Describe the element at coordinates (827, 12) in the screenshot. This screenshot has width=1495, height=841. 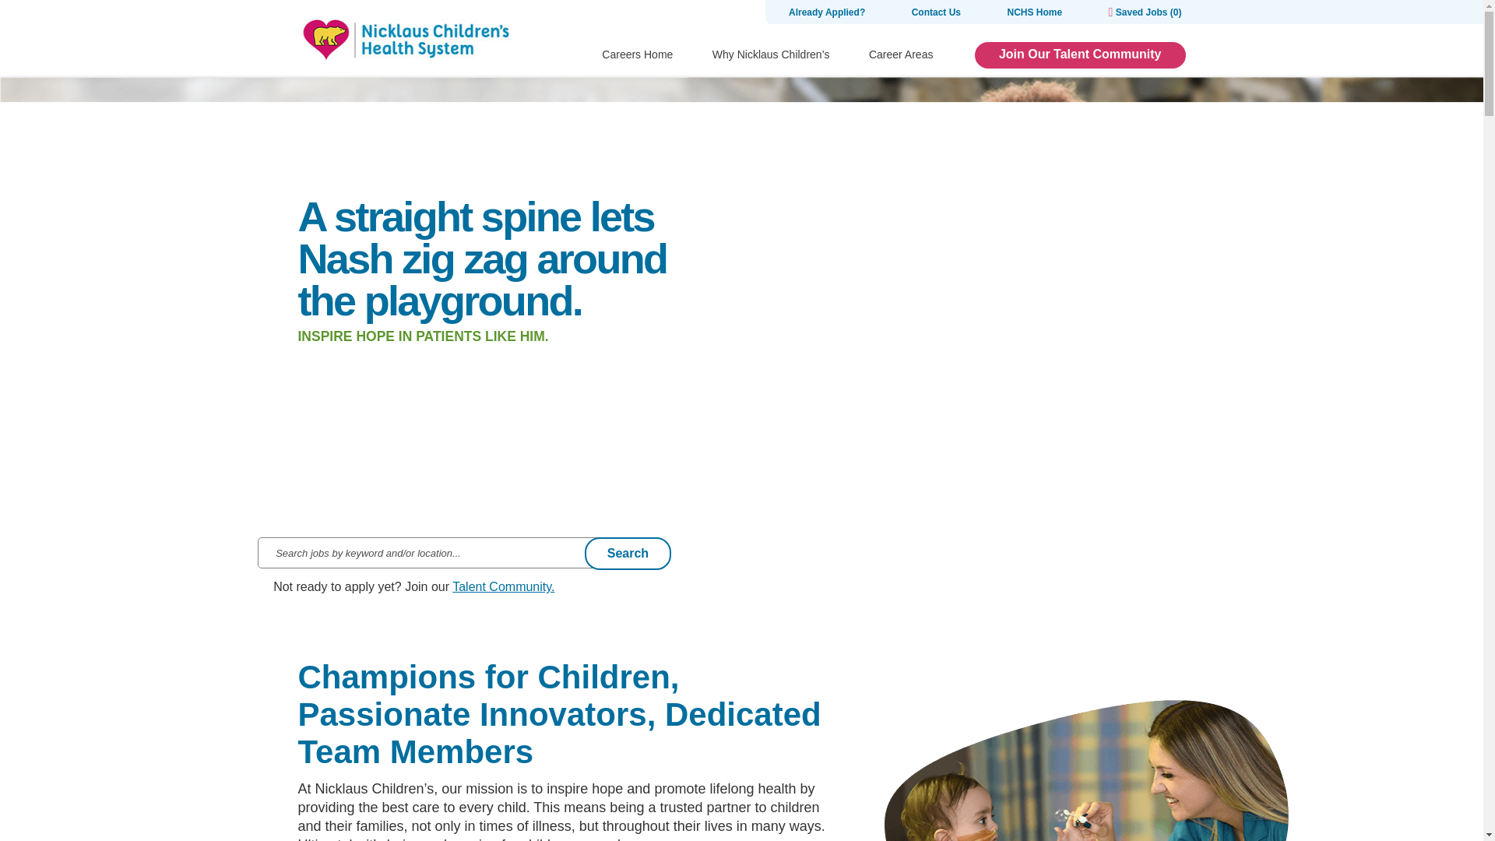
I see `Already Applied?` at that location.